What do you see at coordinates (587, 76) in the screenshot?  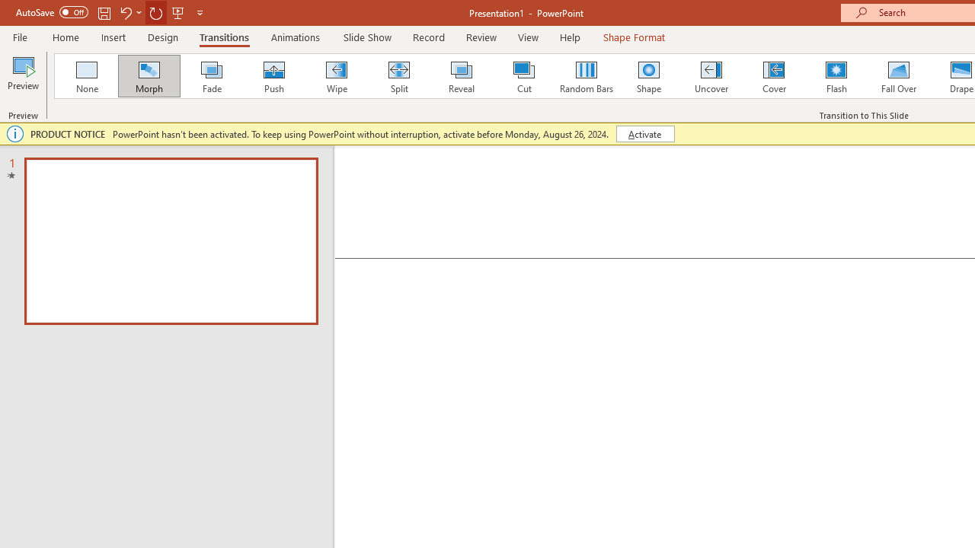 I see `Random Bars` at bounding box center [587, 76].